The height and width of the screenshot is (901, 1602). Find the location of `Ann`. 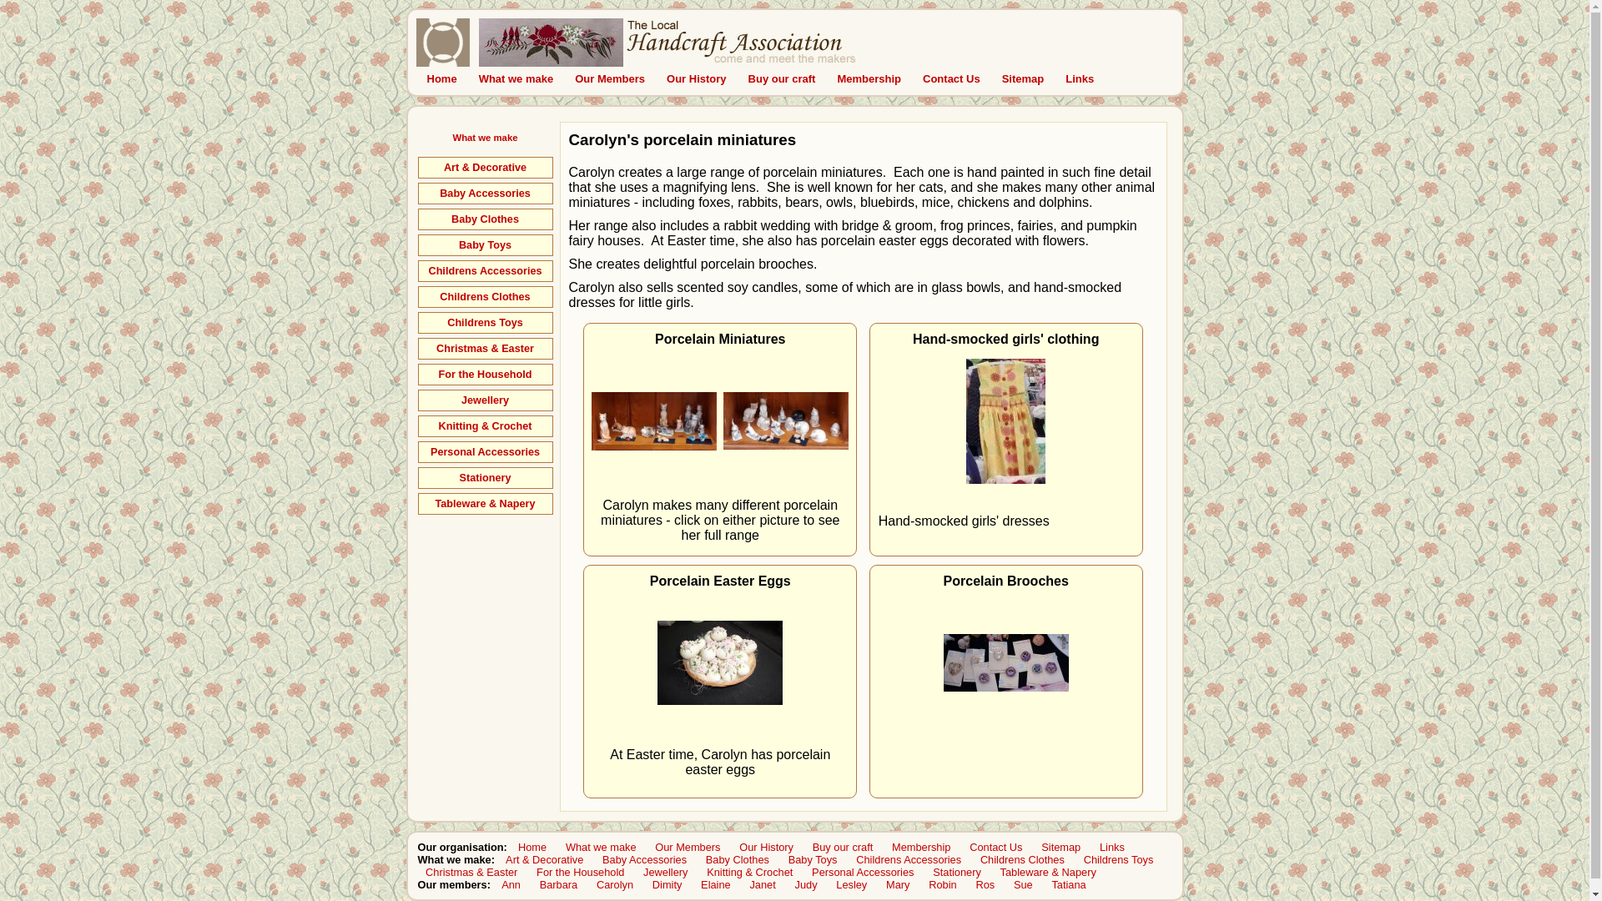

Ann is located at coordinates (511, 884).